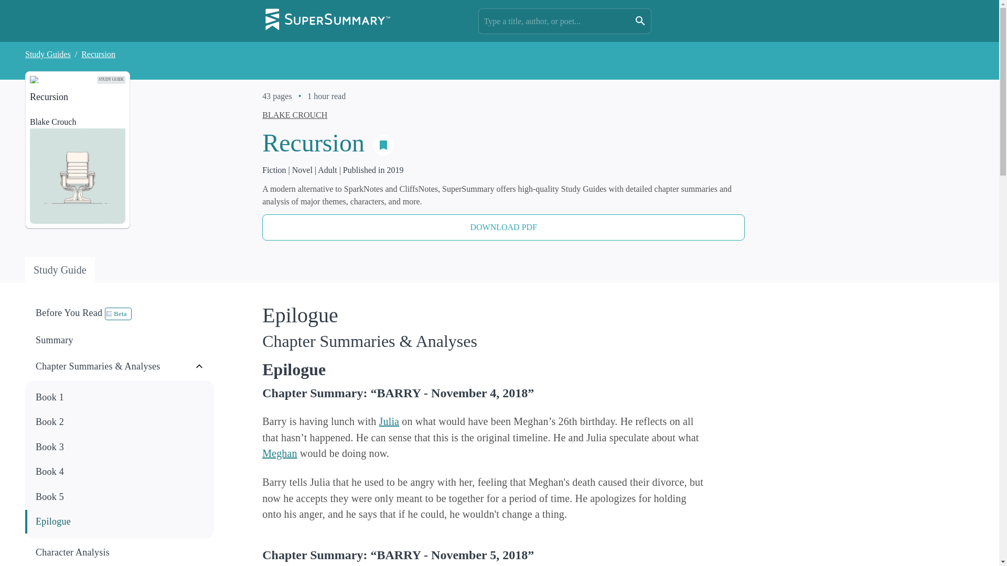 This screenshot has width=1007, height=566. Describe the element at coordinates (120, 497) in the screenshot. I see `Book 5` at that location.